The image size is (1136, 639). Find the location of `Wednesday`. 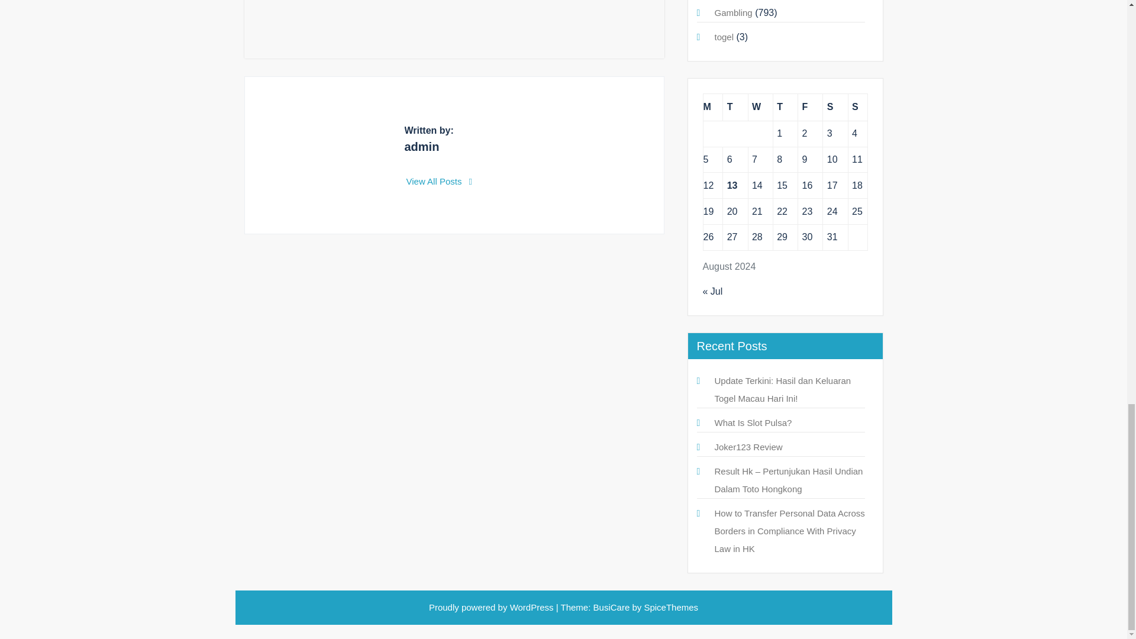

Wednesday is located at coordinates (760, 107).